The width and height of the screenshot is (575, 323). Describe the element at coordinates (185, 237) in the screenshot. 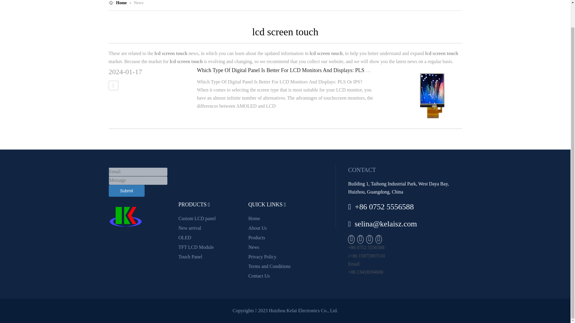

I see `OLED` at that location.